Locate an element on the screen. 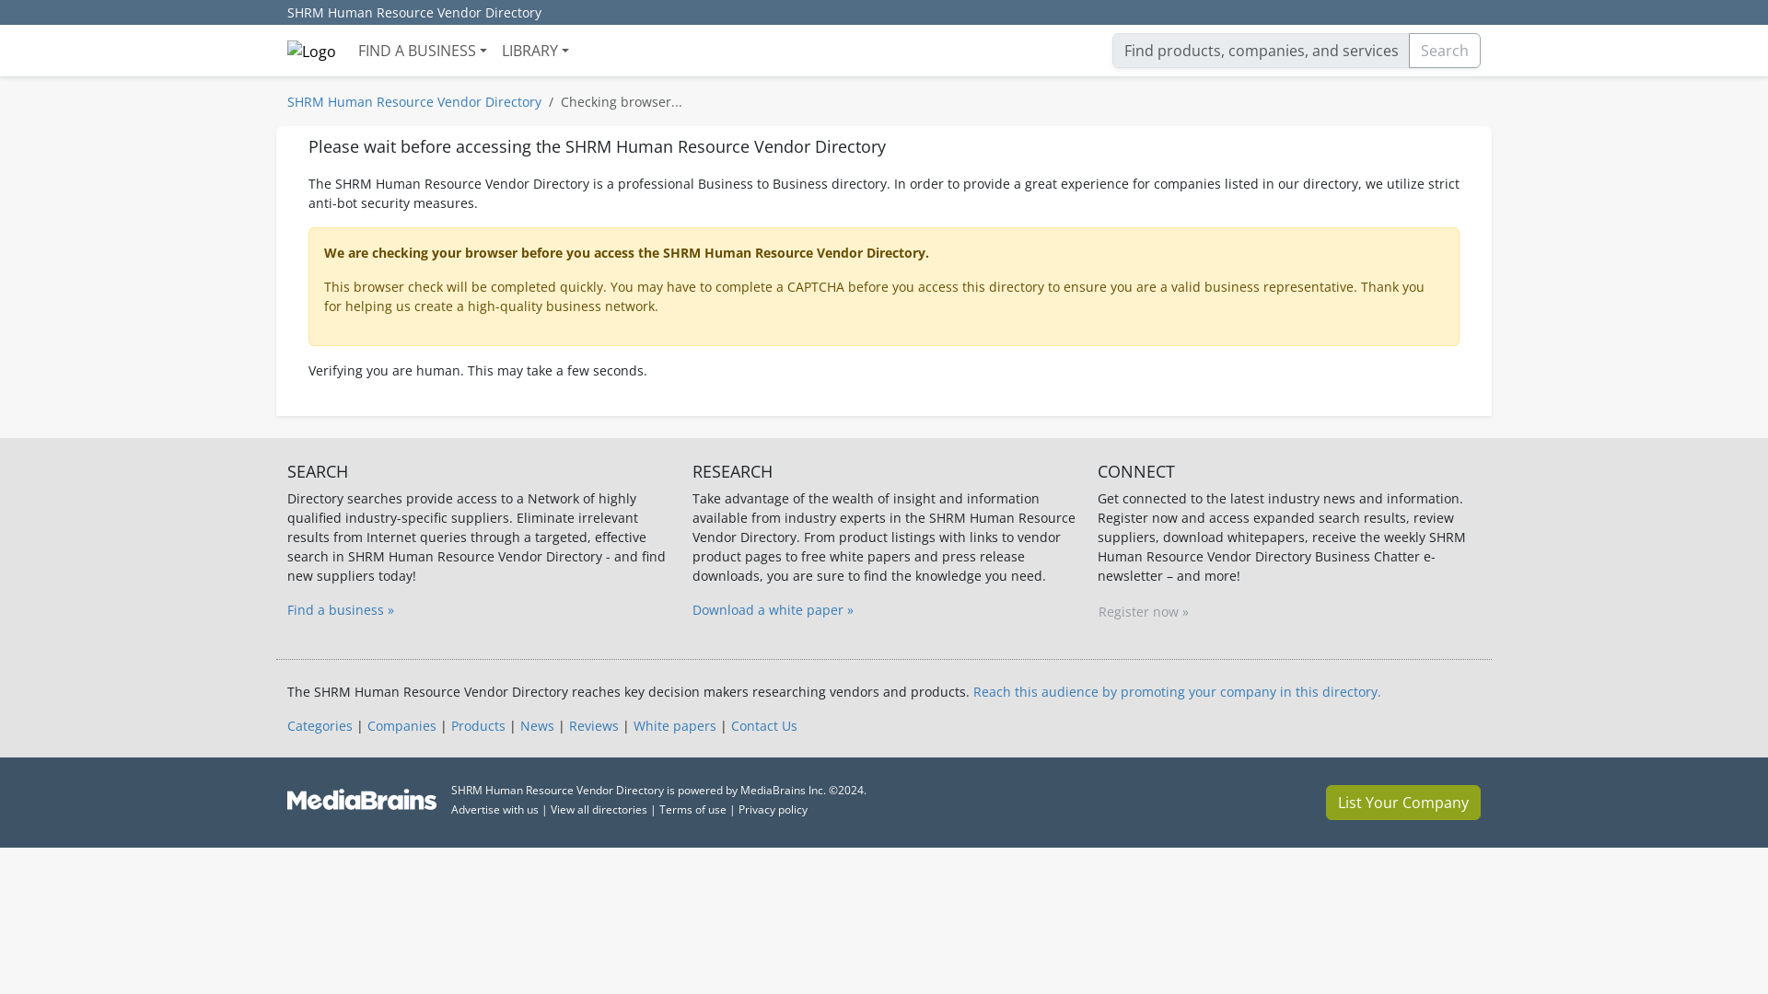  FIND A BUSINESS is located at coordinates (422, 50).